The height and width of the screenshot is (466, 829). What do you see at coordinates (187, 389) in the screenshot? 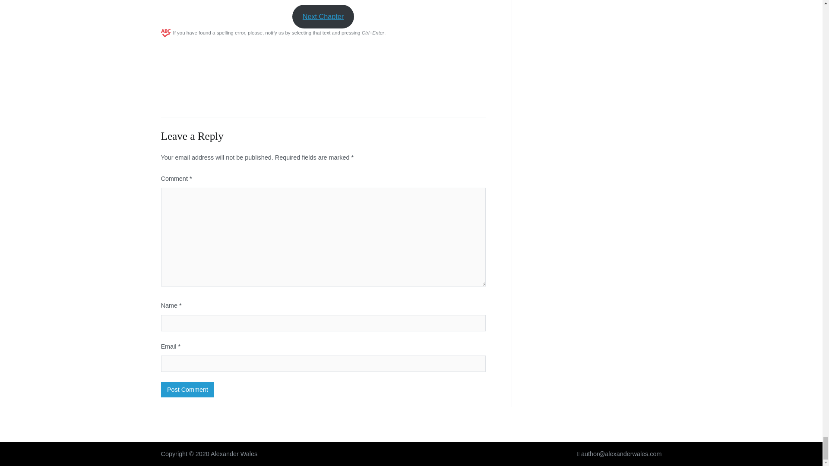
I see `Post Comment` at bounding box center [187, 389].